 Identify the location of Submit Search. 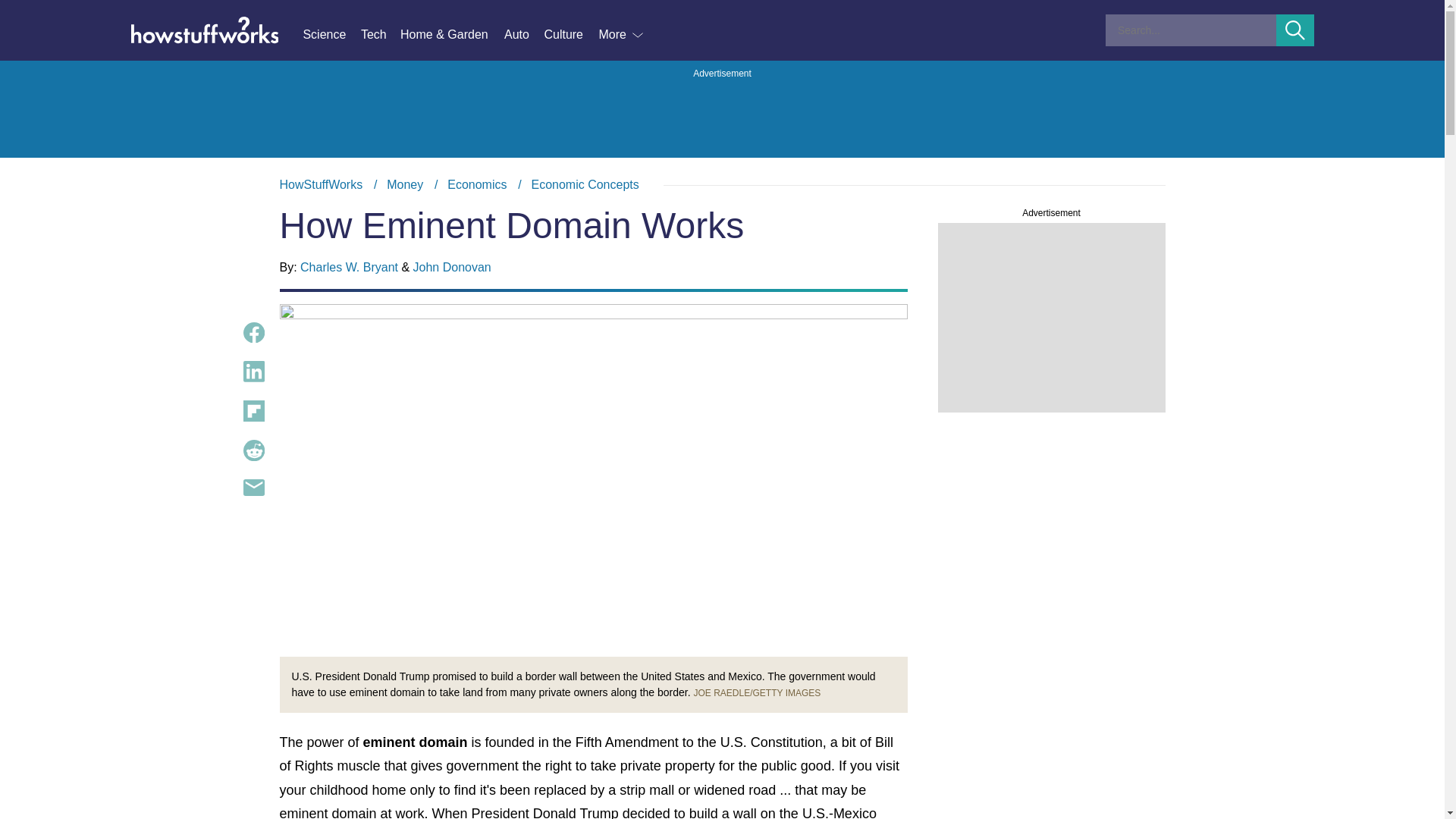
(476, 184).